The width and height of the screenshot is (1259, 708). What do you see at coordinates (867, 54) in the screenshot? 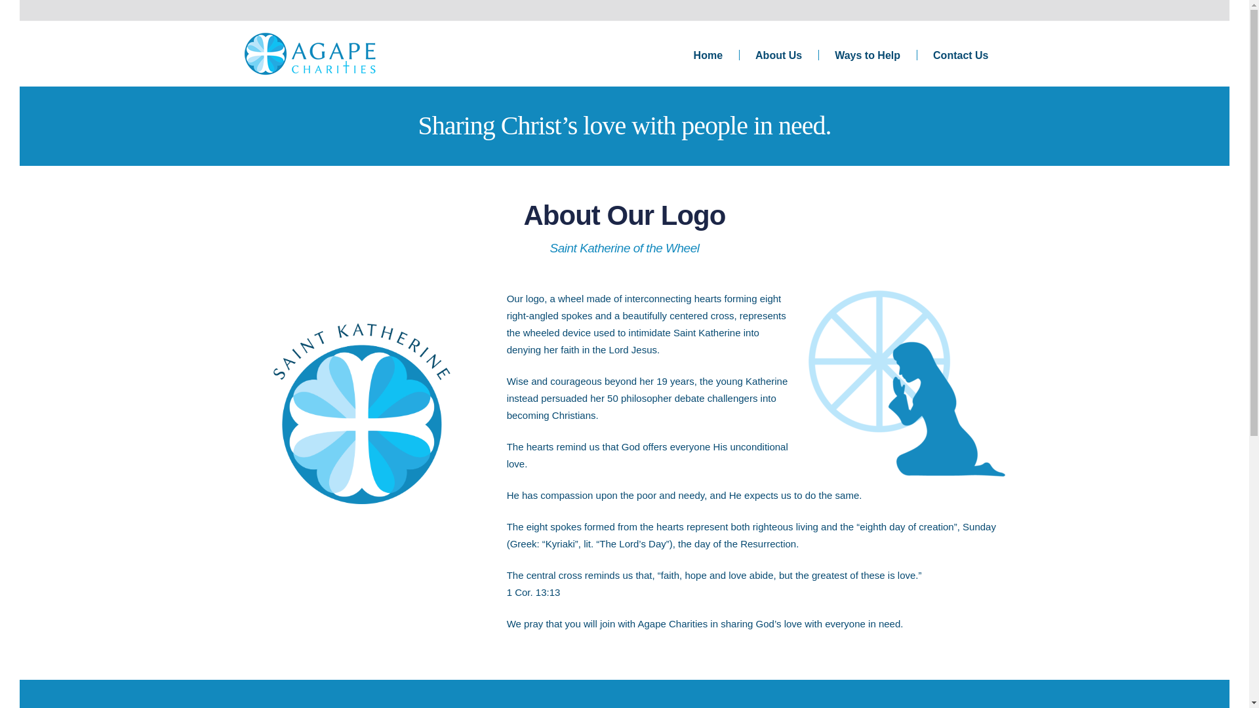
I see `Ways to Help` at bounding box center [867, 54].